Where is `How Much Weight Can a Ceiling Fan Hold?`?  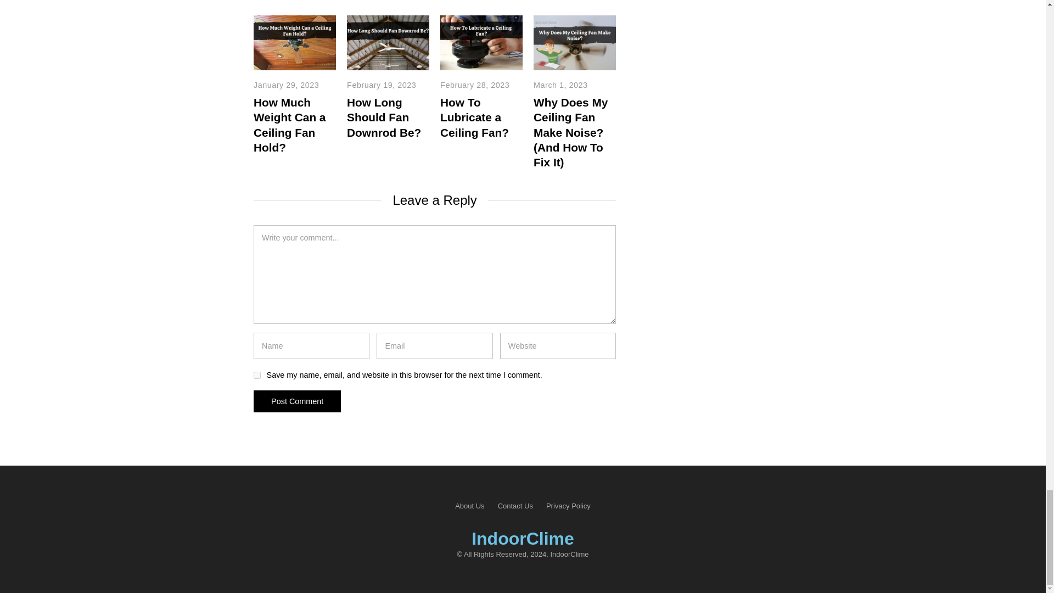 How Much Weight Can a Ceiling Fan Hold? is located at coordinates (290, 124).